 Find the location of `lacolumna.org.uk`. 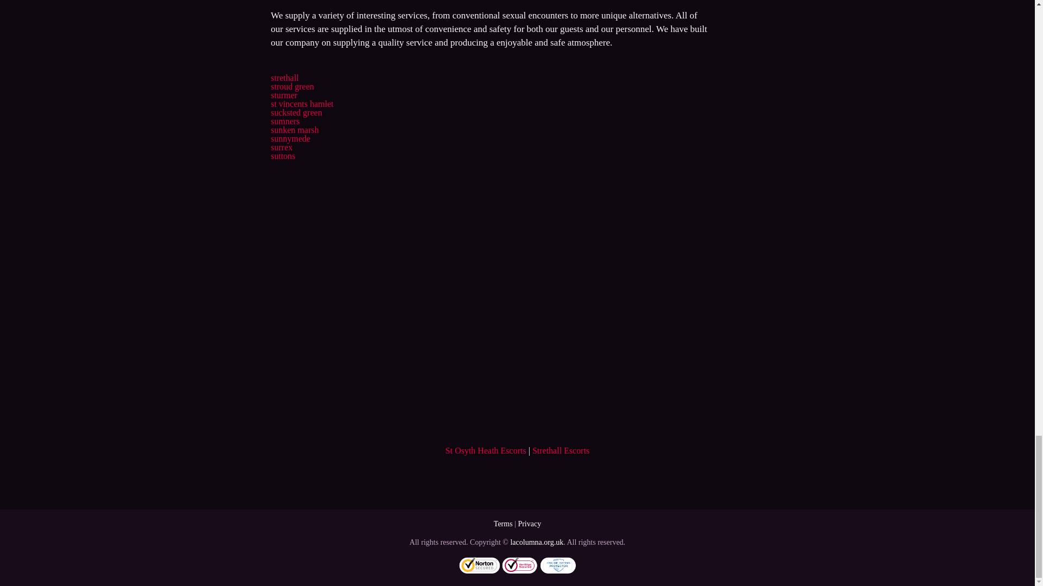

lacolumna.org.uk is located at coordinates (536, 542).